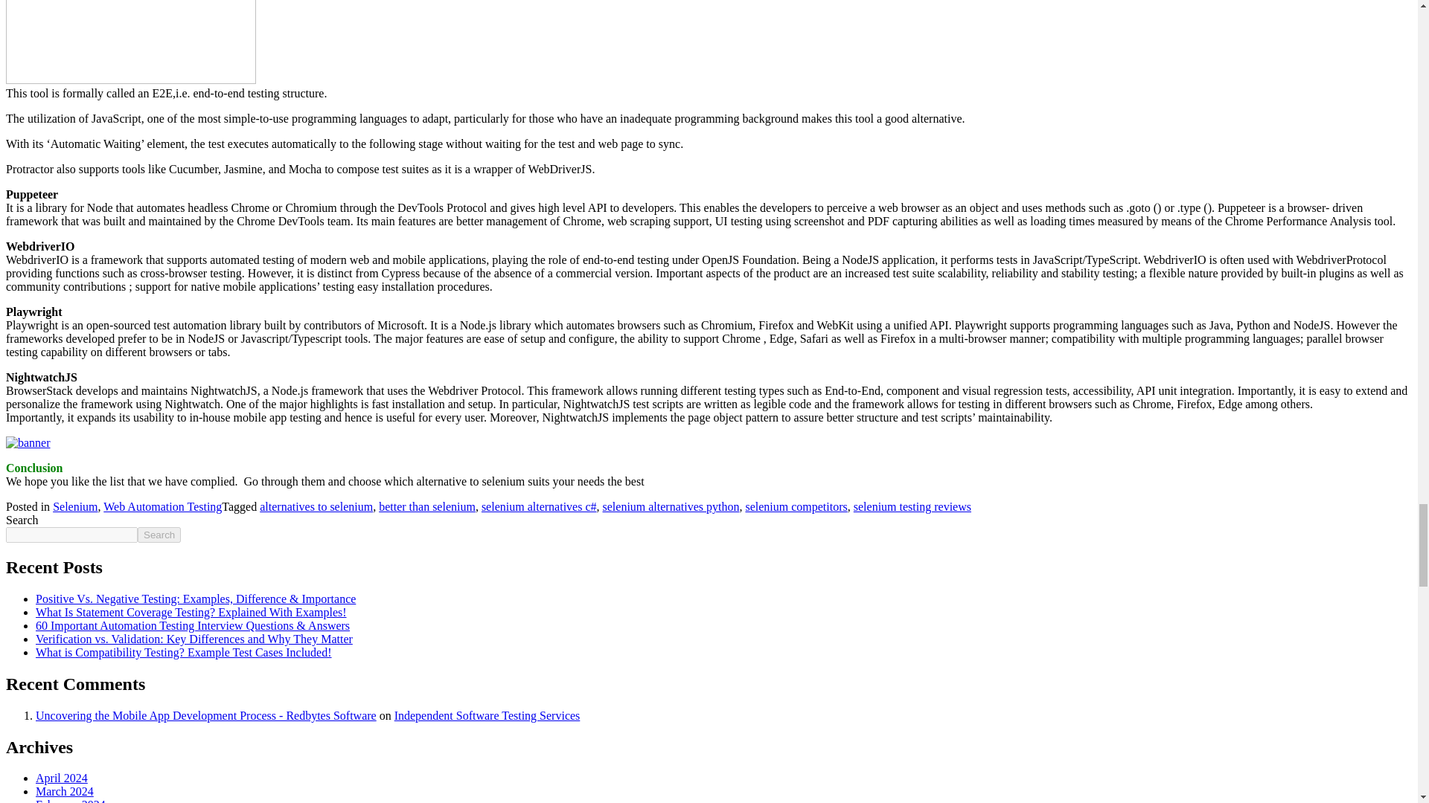 This screenshot has height=803, width=1429. I want to click on What is Compatibility Testing? Example Test Cases Included!, so click(183, 652).